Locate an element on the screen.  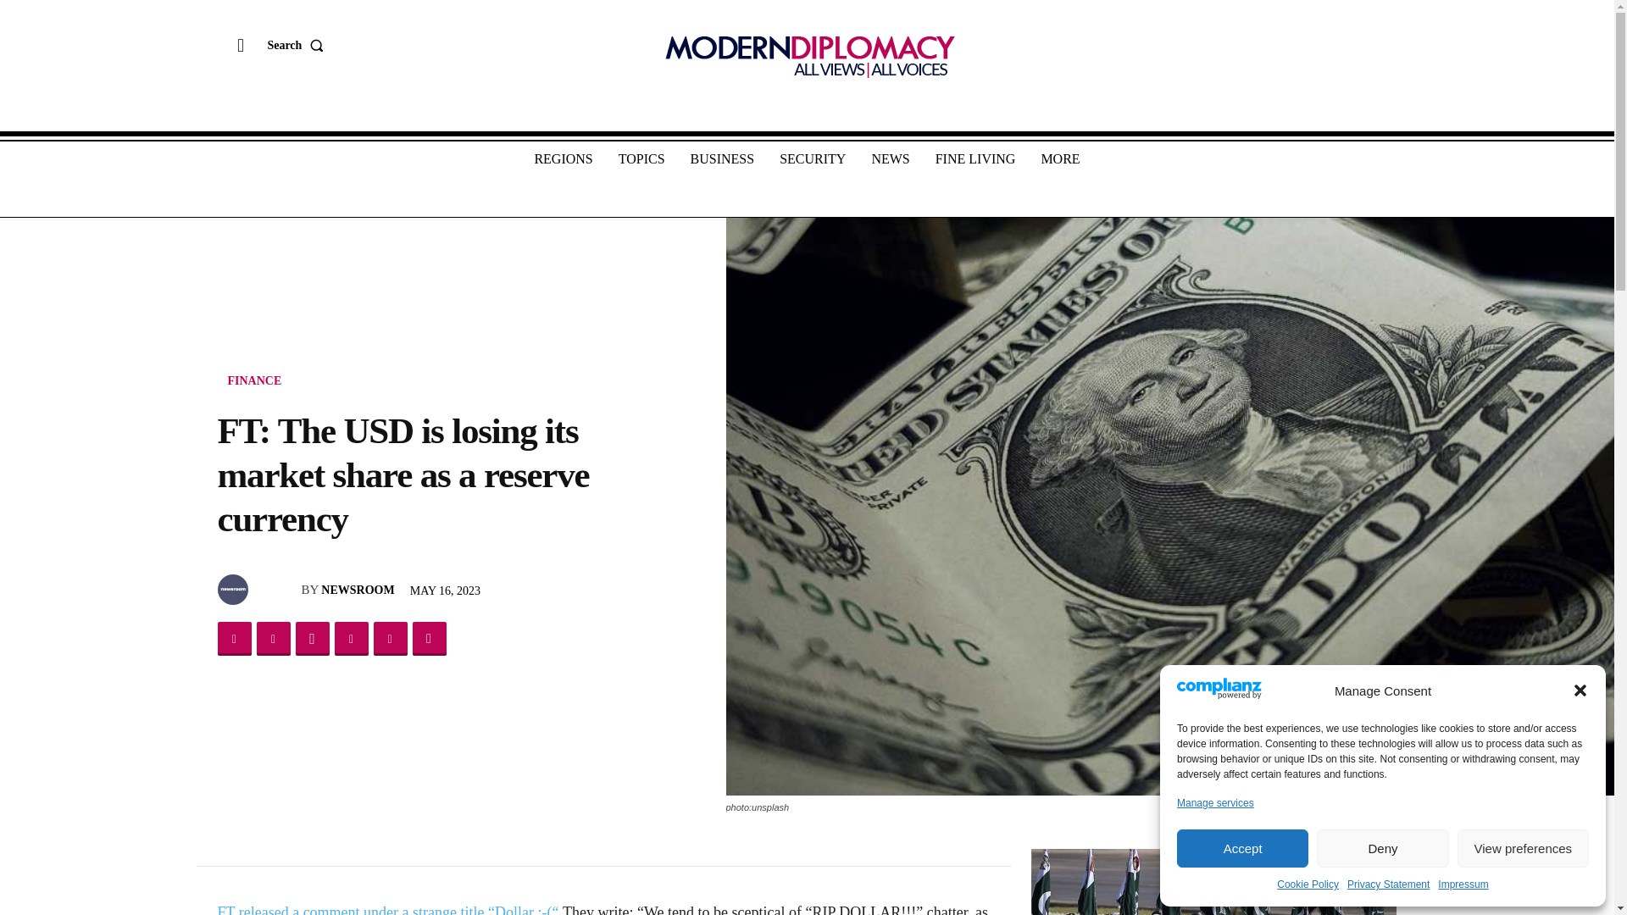
Privacy Statement is located at coordinates (1388, 884).